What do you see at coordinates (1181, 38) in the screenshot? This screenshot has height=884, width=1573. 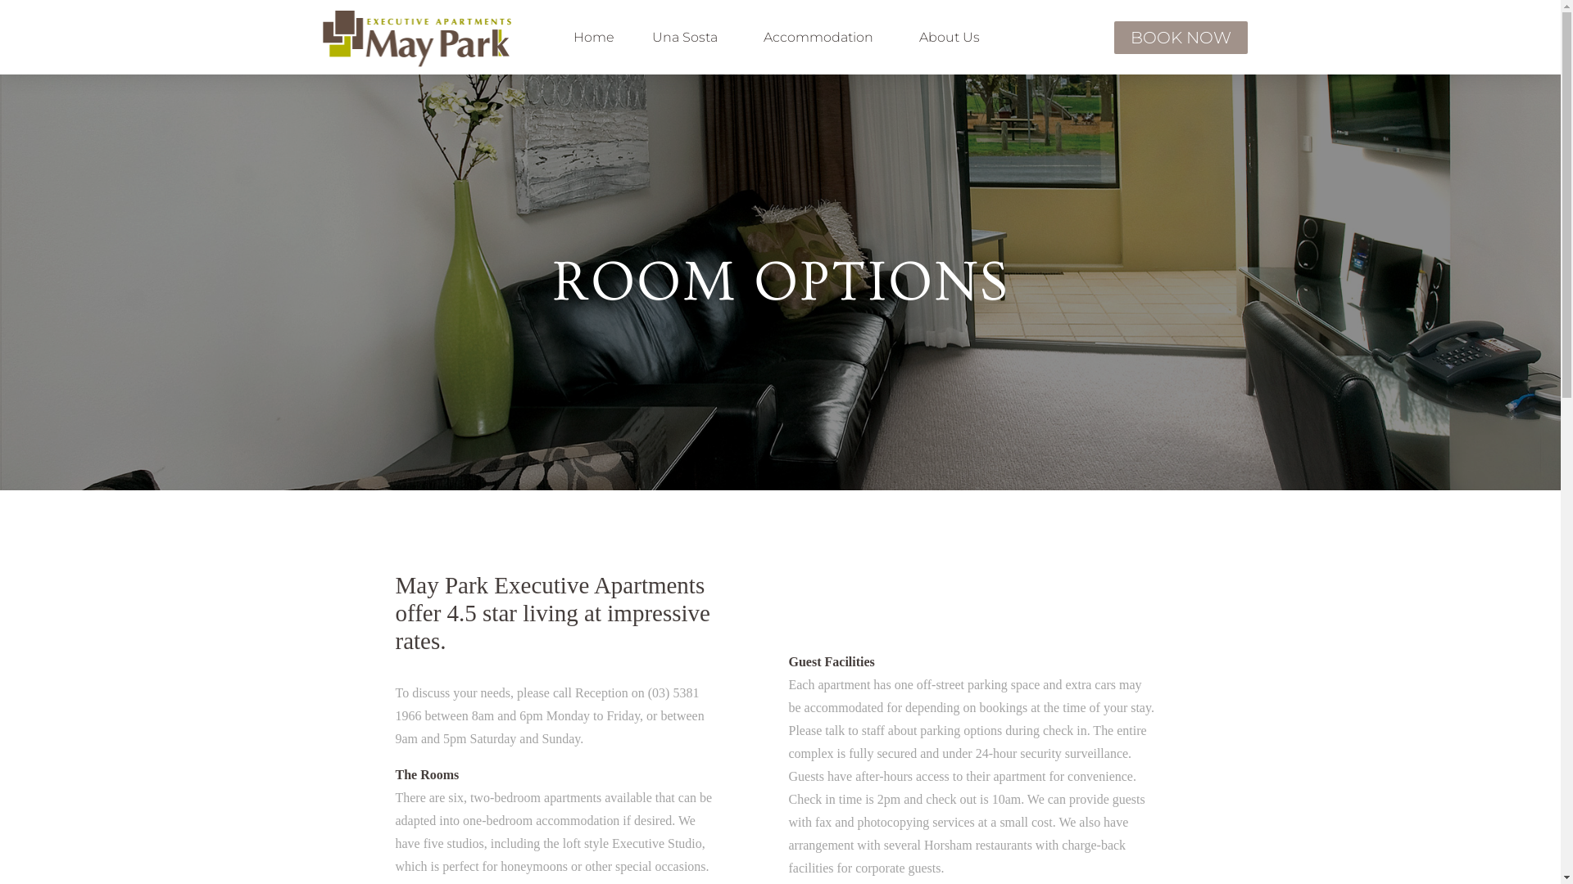 I see `BOOK NOW` at bounding box center [1181, 38].